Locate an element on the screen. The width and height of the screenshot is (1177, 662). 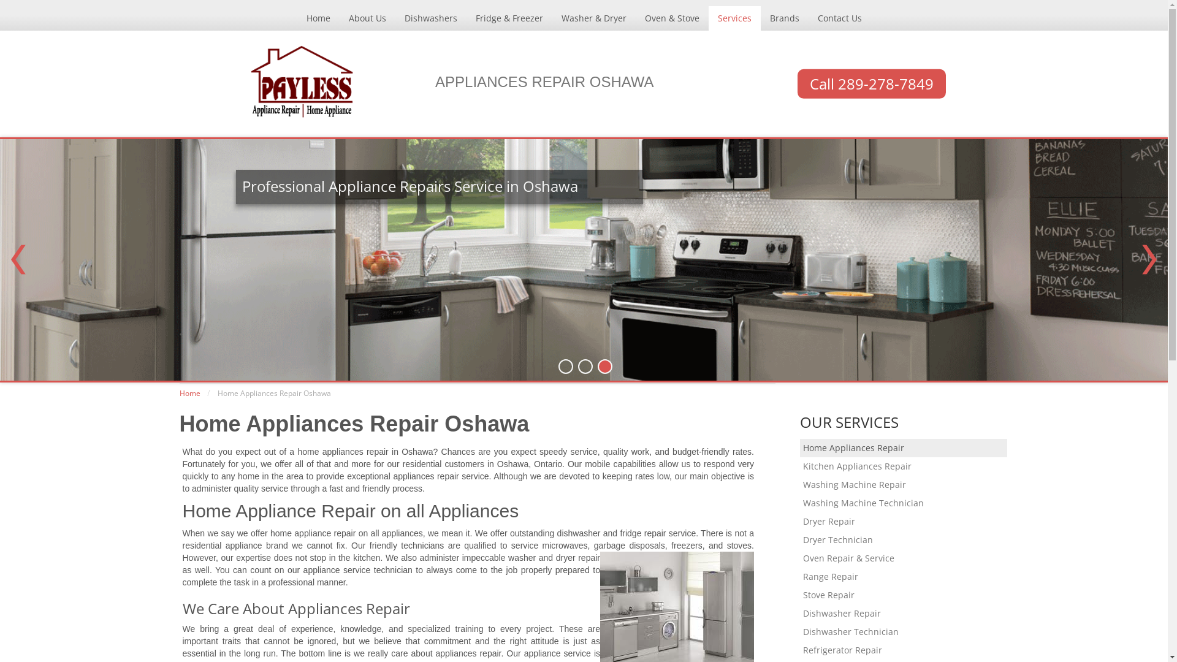
Brands is located at coordinates (784, 18).